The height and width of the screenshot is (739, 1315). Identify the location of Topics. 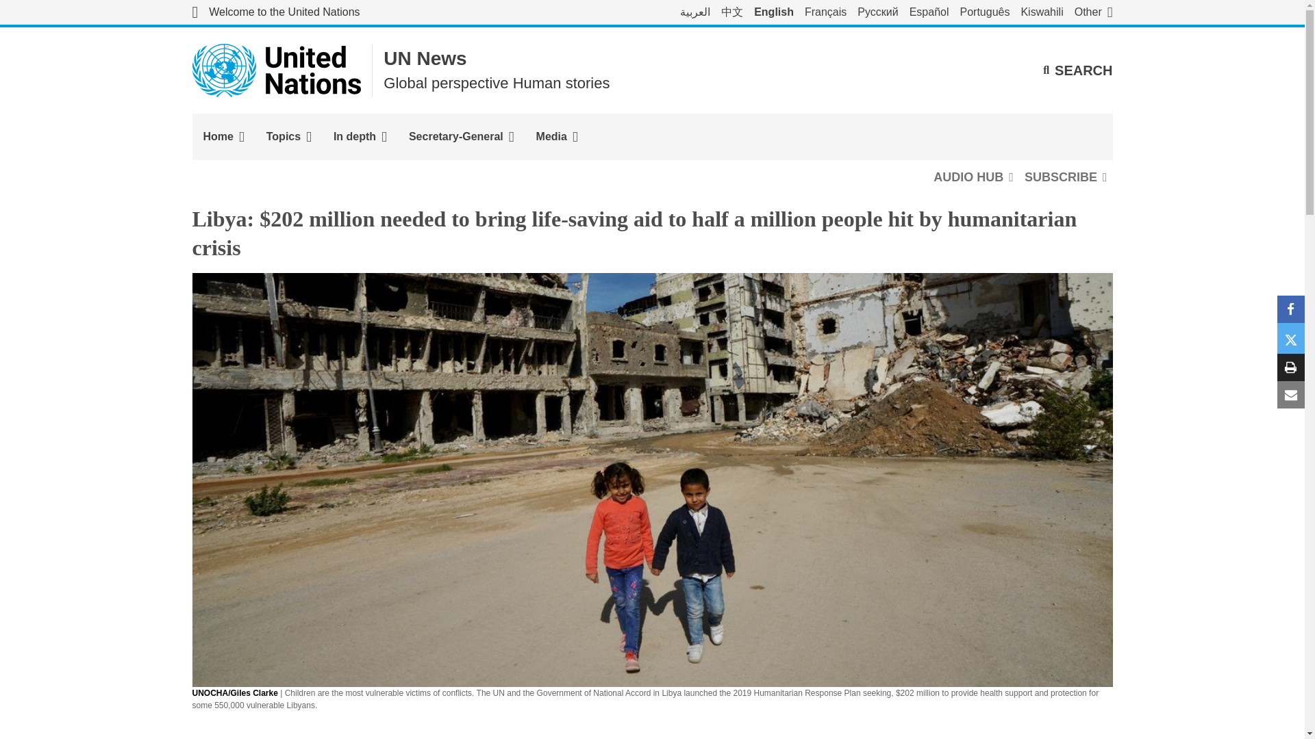
(288, 137).